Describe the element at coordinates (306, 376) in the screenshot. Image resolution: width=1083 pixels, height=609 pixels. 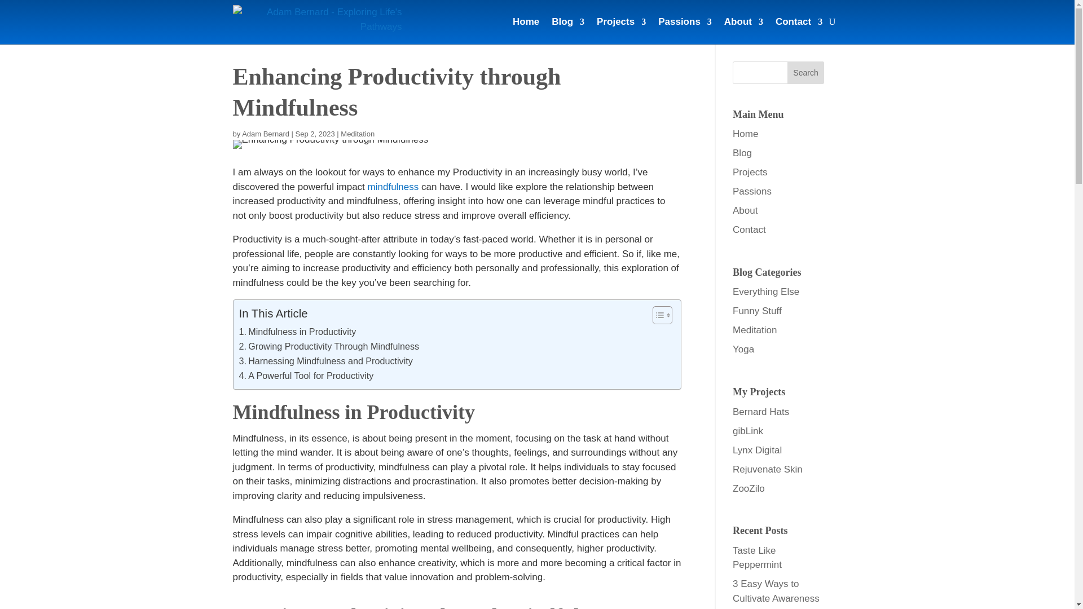
I see `A Powerful Tool for Productivity` at that location.